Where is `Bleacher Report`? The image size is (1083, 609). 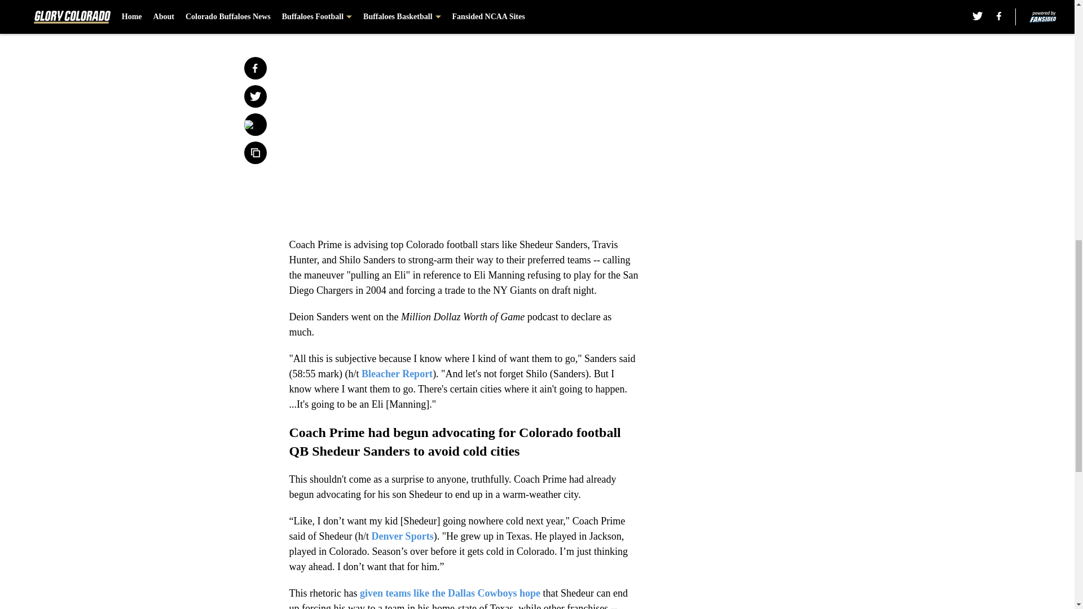
Bleacher Report is located at coordinates (397, 373).